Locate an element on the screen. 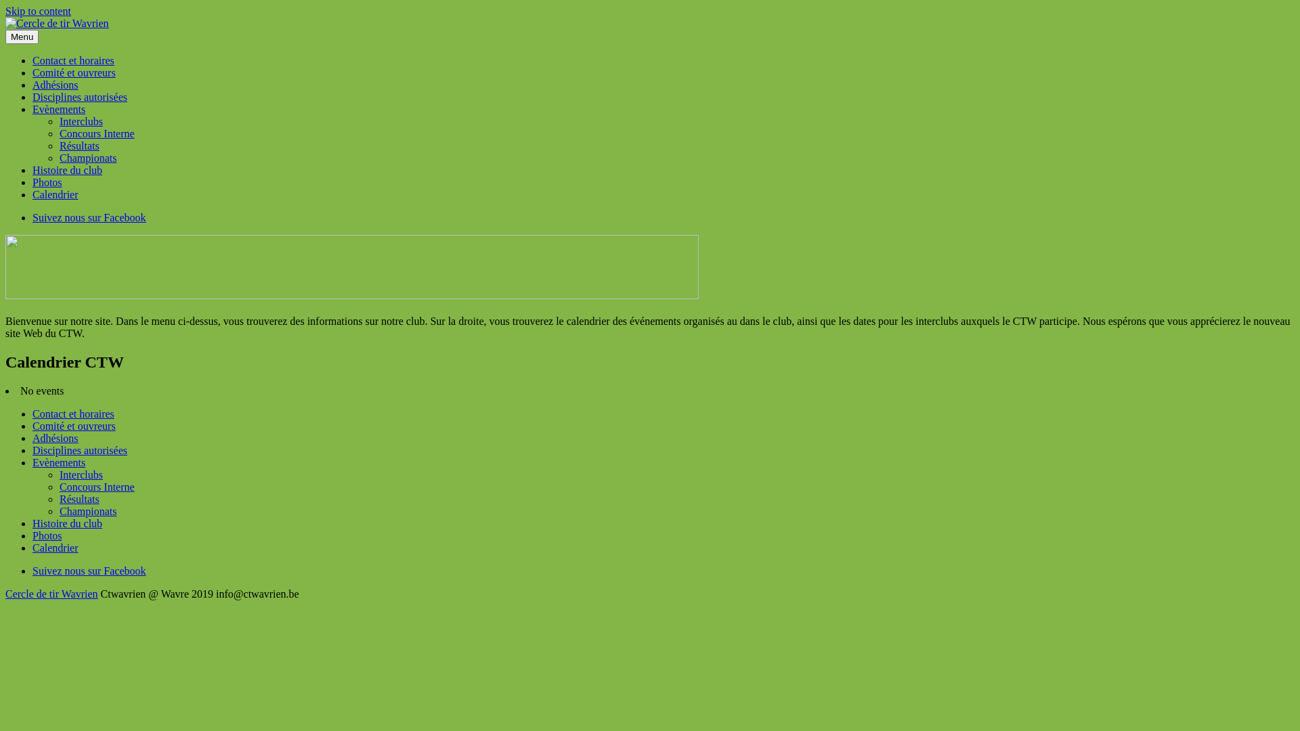 This screenshot has height=731, width=1300. Menu is located at coordinates (22, 37).